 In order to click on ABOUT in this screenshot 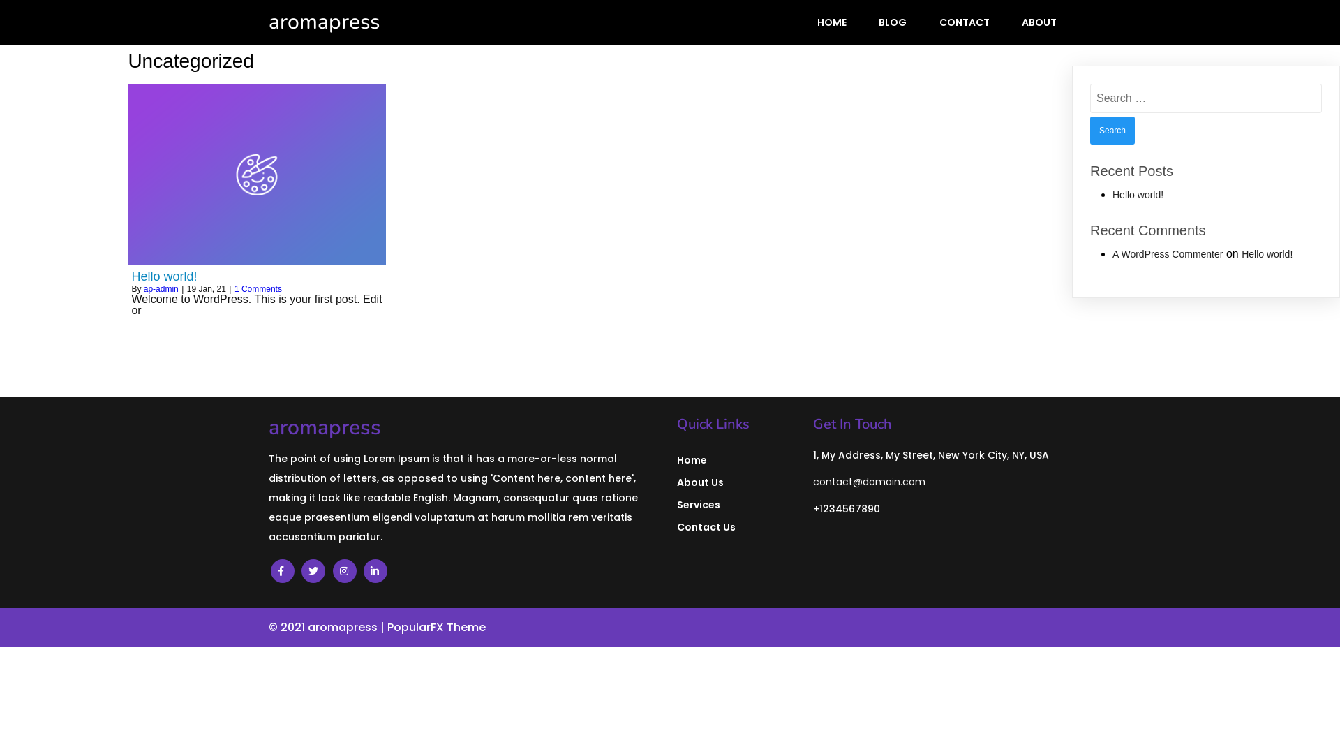, I will do `click(1039, 22)`.